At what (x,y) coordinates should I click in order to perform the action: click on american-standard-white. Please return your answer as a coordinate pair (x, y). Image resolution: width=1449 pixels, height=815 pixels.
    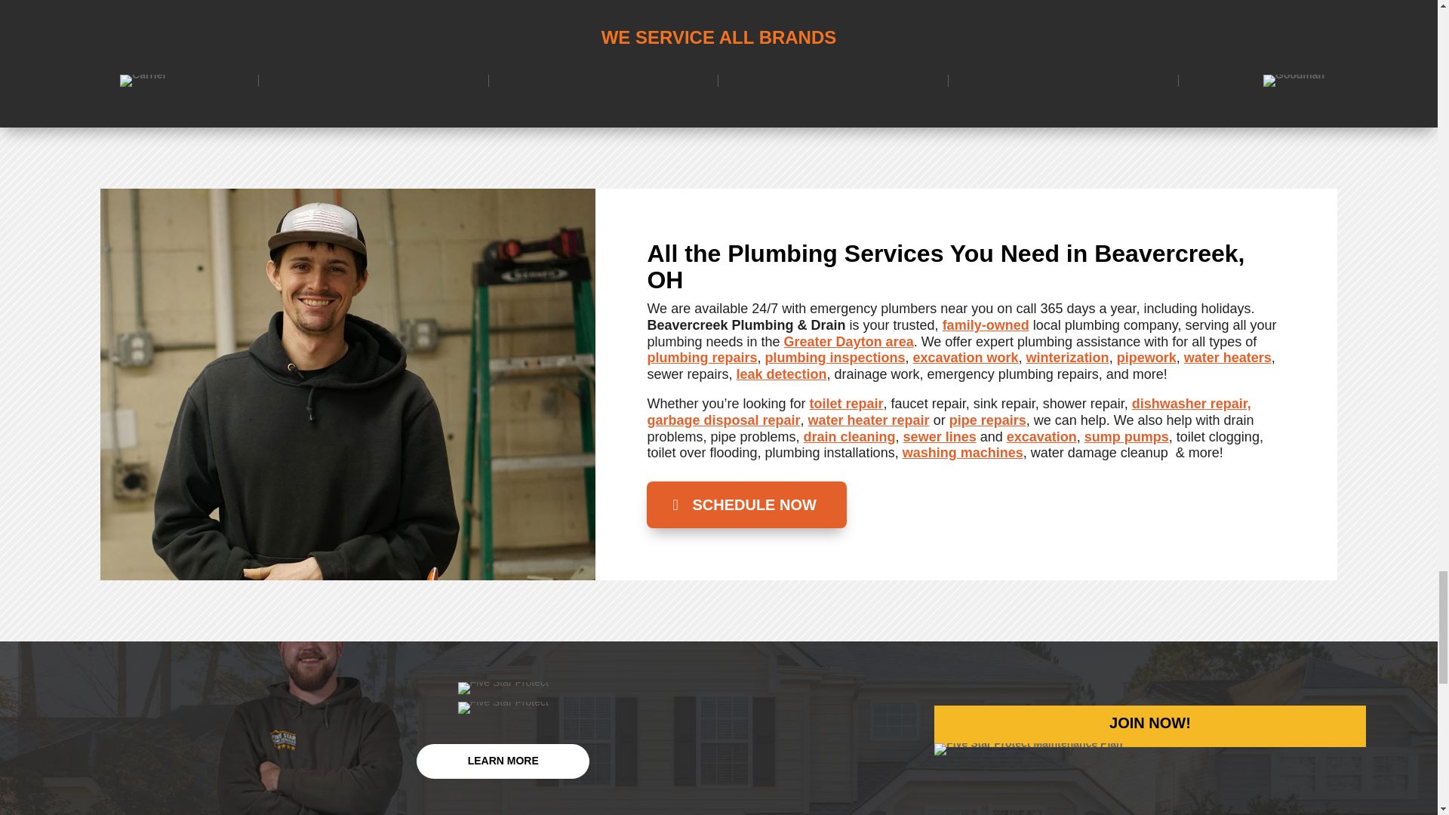
    Looking at the image, I should click on (1294, 80).